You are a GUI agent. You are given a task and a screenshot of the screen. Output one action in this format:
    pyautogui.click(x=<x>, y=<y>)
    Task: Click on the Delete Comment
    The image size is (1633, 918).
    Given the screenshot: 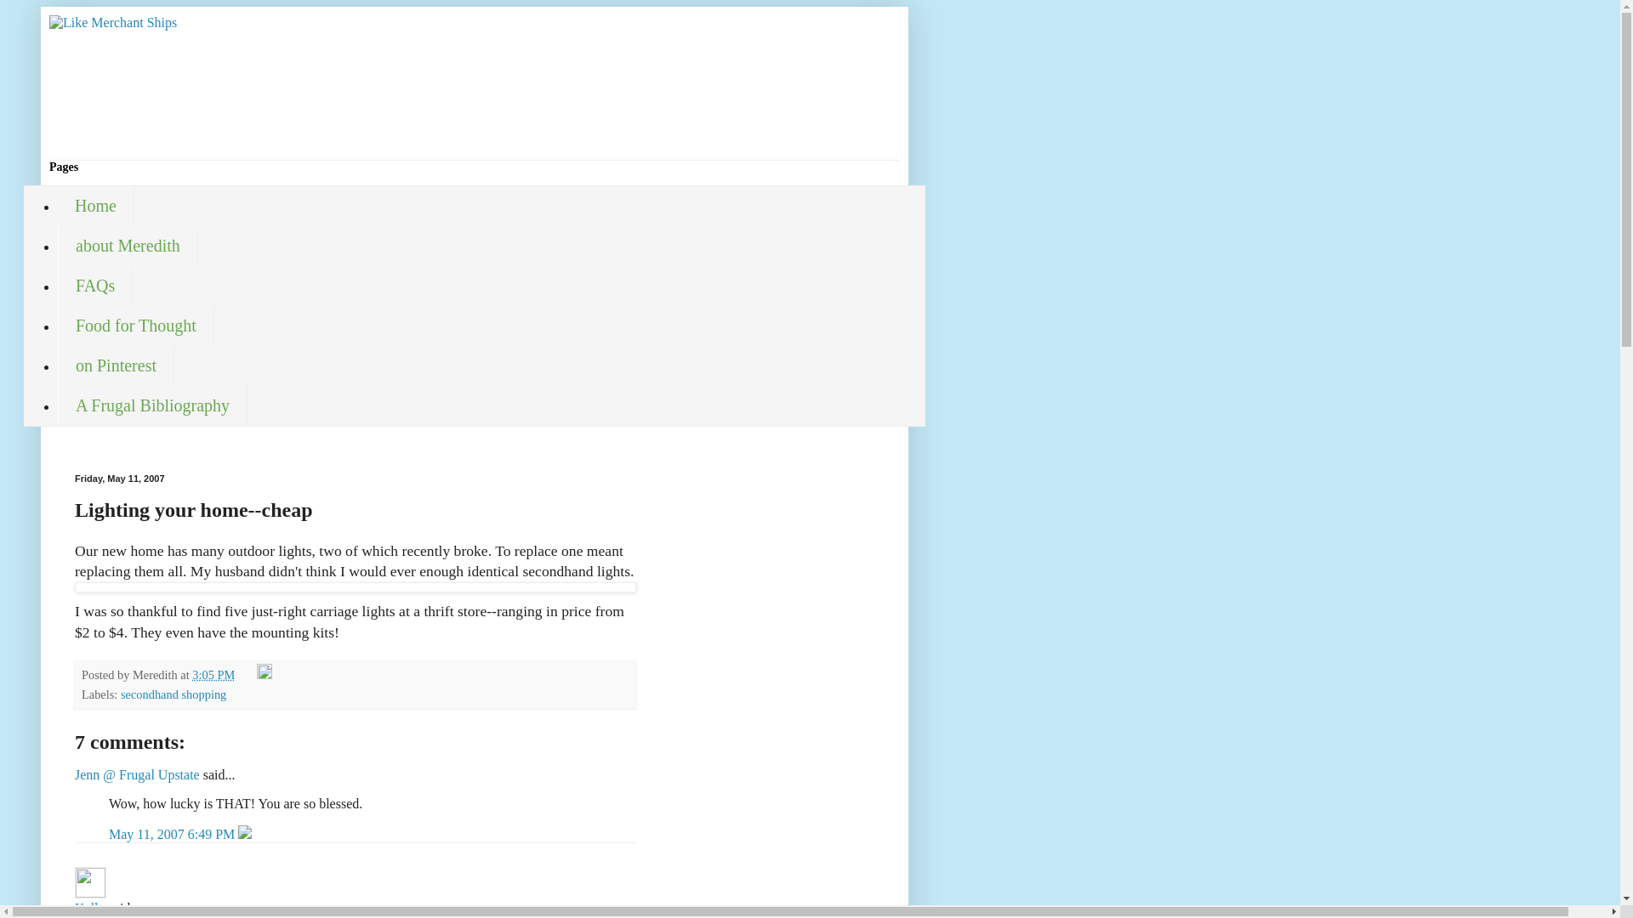 What is the action you would take?
    pyautogui.click(x=245, y=835)
    